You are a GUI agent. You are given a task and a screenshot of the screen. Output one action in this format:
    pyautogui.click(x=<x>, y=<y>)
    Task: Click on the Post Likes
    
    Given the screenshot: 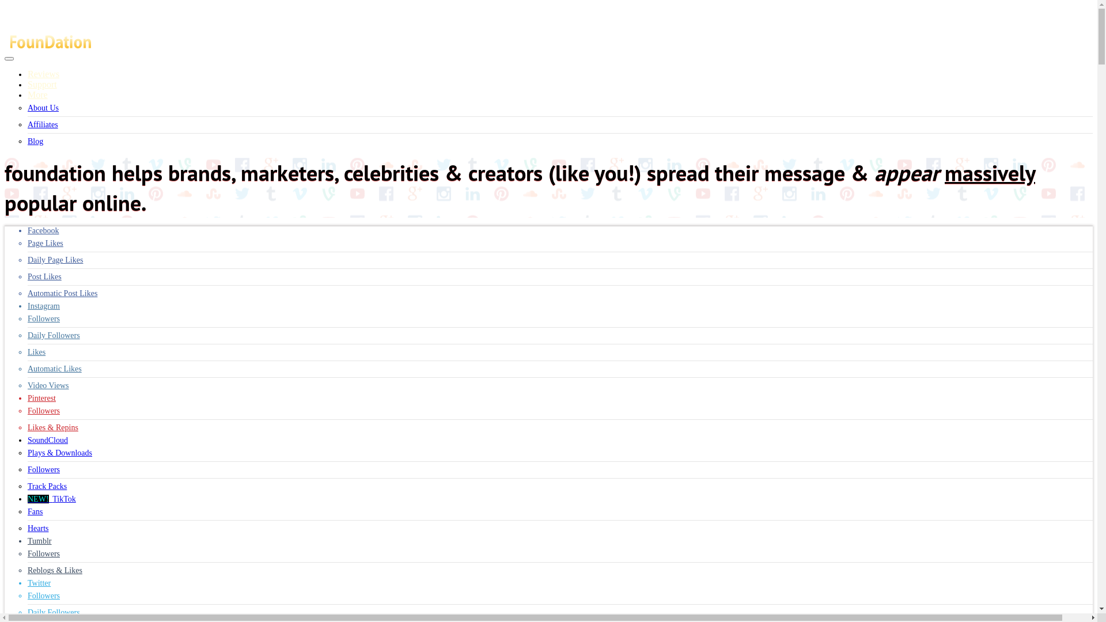 What is the action you would take?
    pyautogui.click(x=45, y=276)
    